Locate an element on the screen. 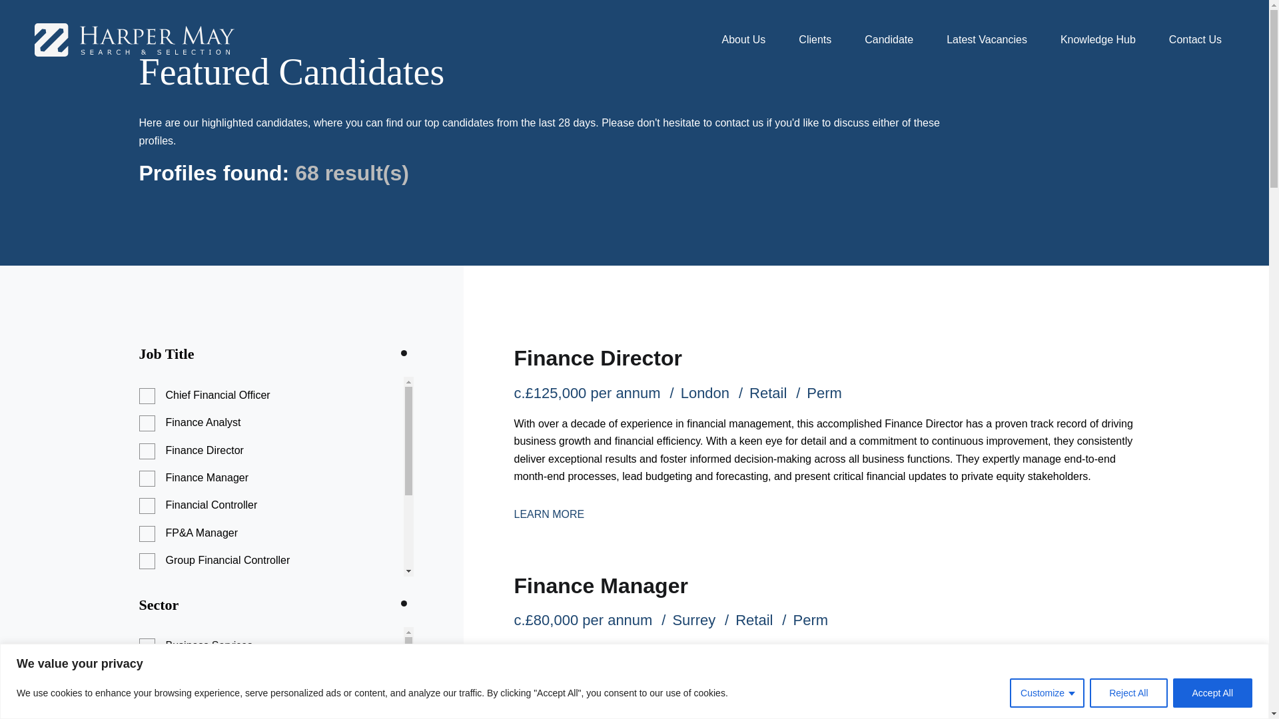 The height and width of the screenshot is (719, 1279). Contact Us is located at coordinates (1195, 39).